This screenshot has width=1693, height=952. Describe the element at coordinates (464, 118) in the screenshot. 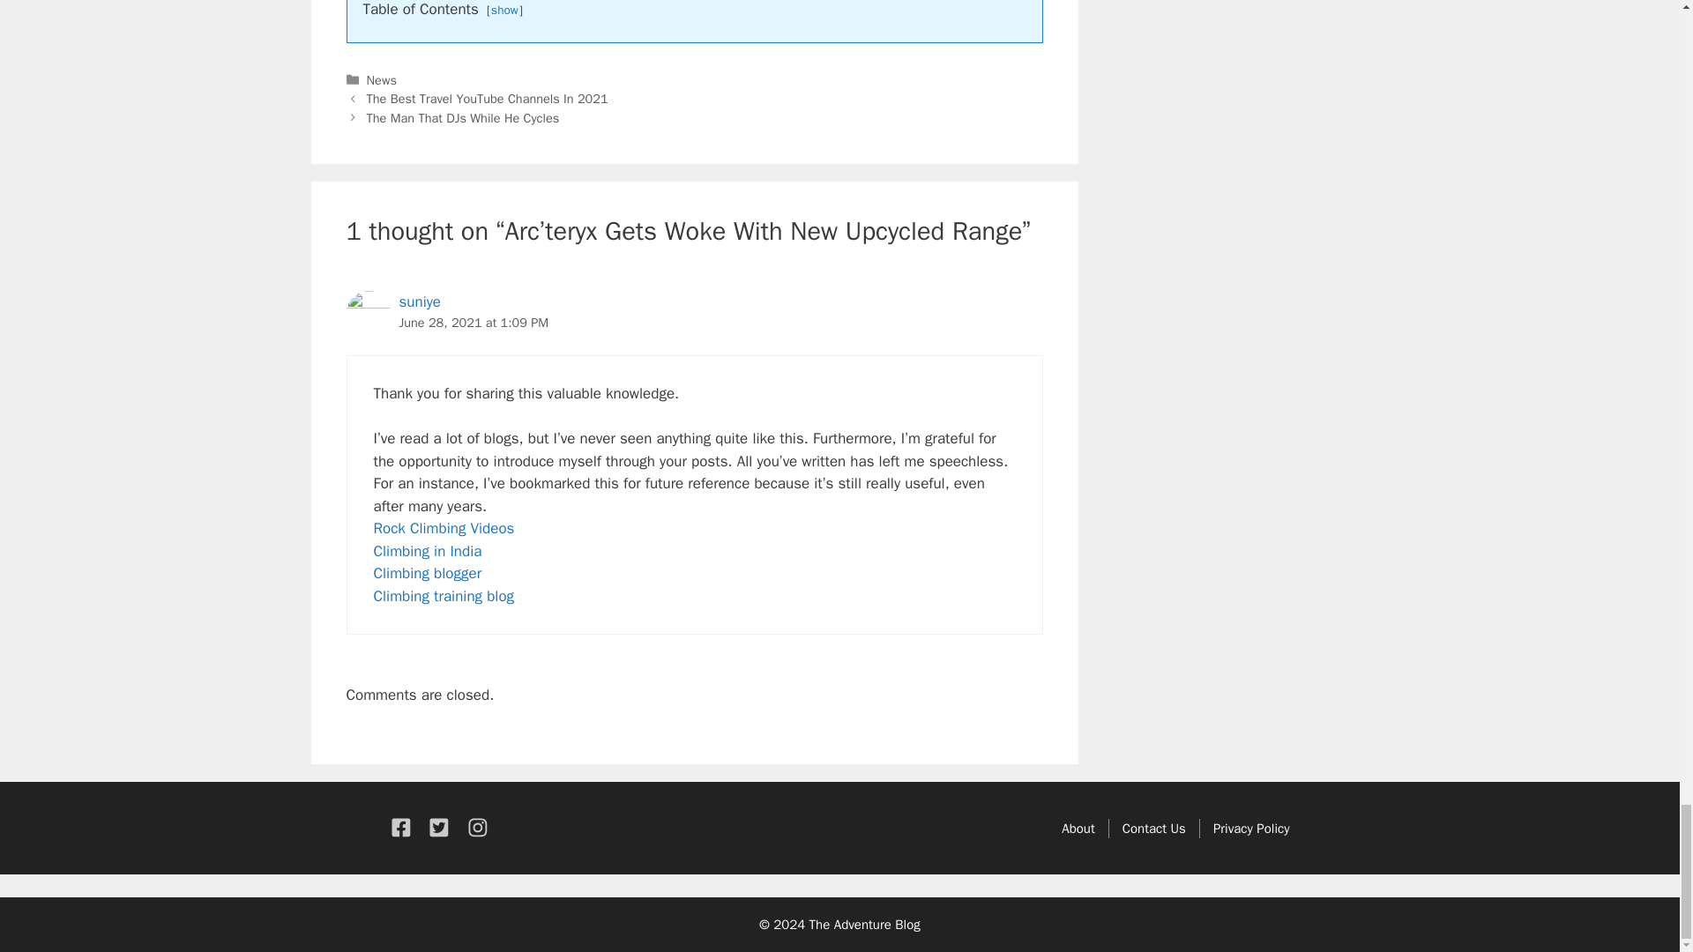

I see `The Man That DJs While He Cycles` at that location.